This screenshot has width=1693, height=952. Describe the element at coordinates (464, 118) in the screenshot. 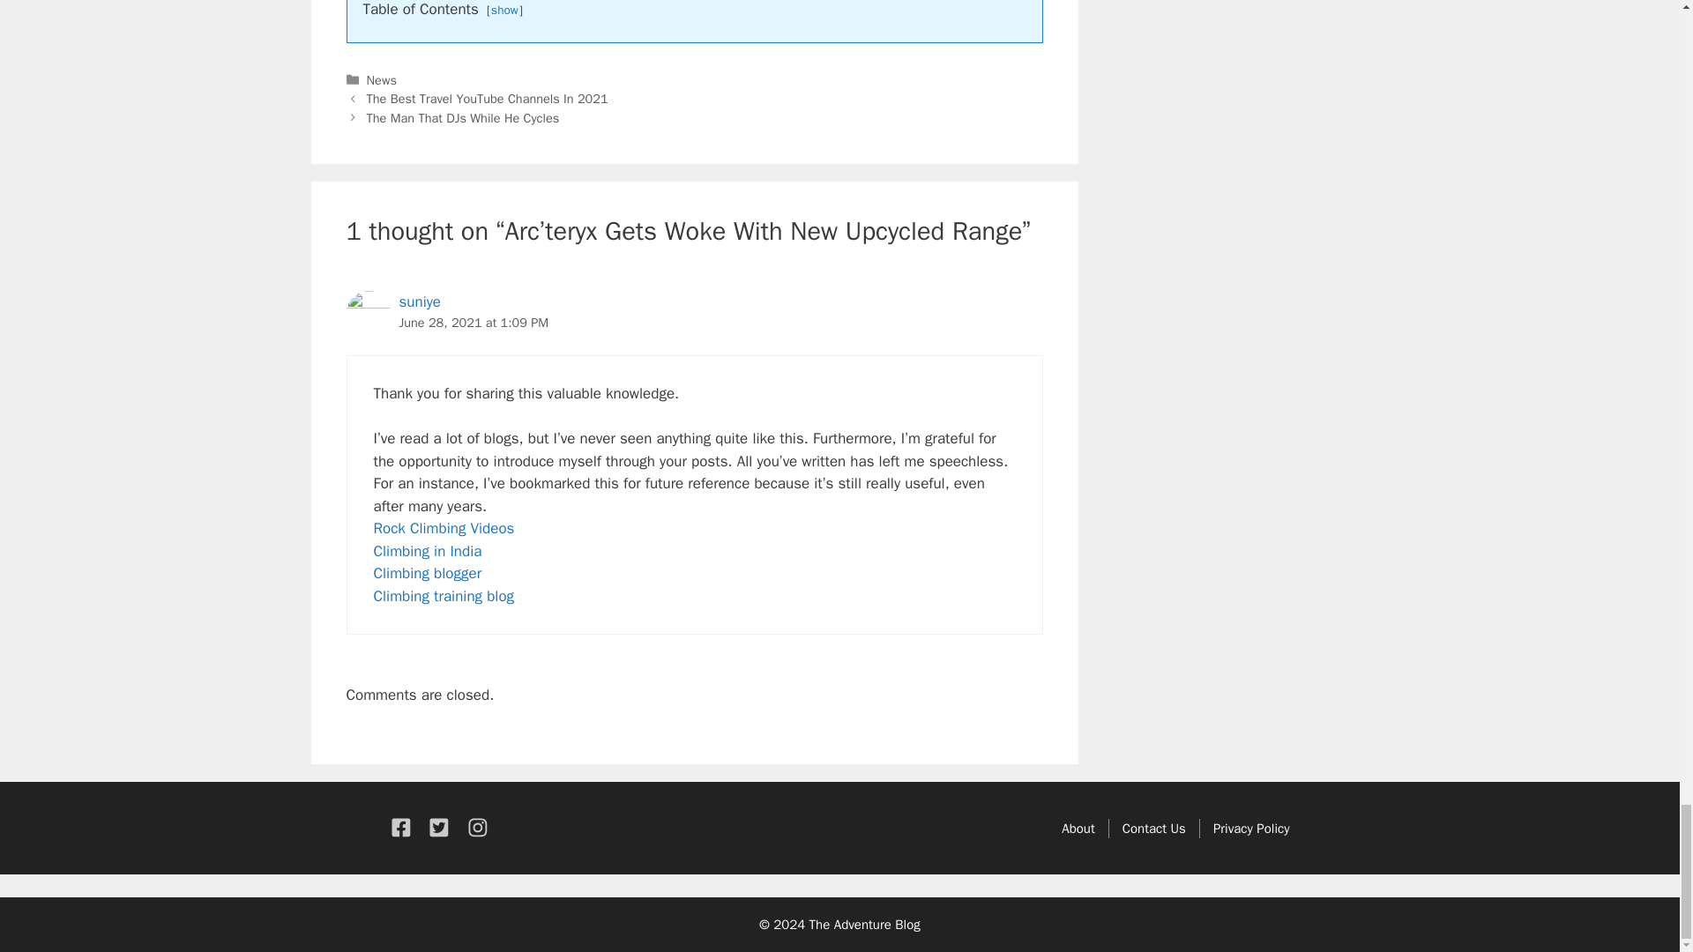

I see `The Man That DJs While He Cycles` at that location.